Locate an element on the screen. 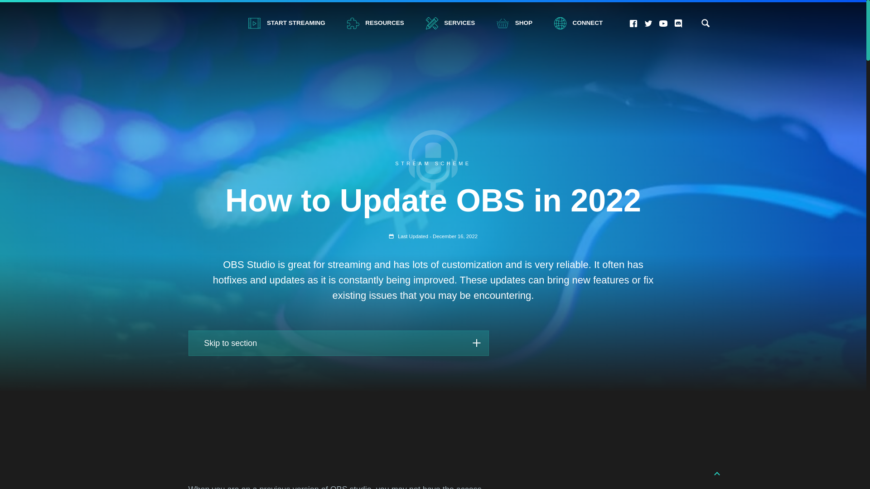 The height and width of the screenshot is (489, 870). YOUTUBE is located at coordinates (663, 24).